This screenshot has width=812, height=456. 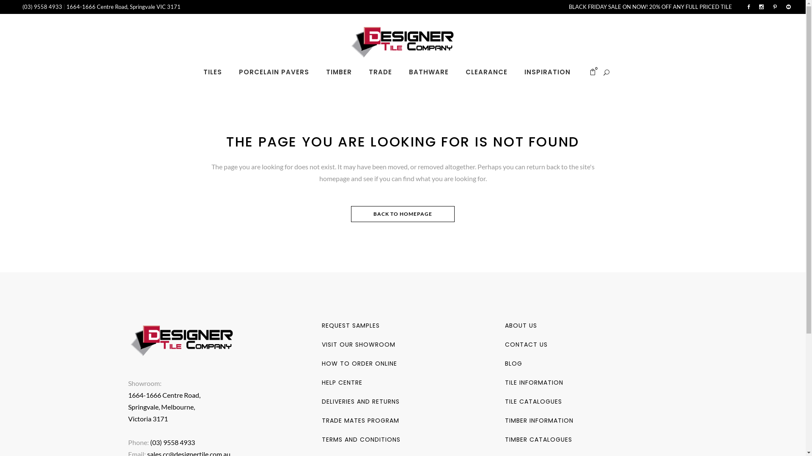 I want to click on 1664-1666 Centre Road, Springvale VIC 3171, so click(x=123, y=7).